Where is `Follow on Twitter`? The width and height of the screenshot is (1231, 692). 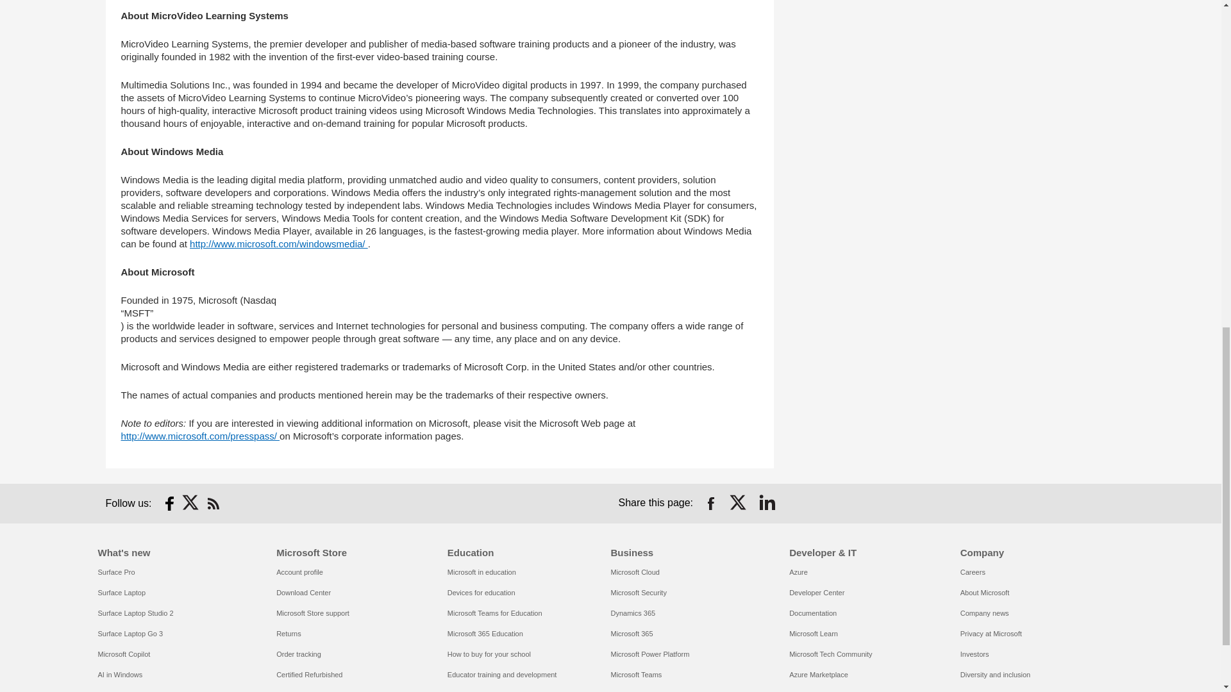
Follow on Twitter is located at coordinates (191, 504).